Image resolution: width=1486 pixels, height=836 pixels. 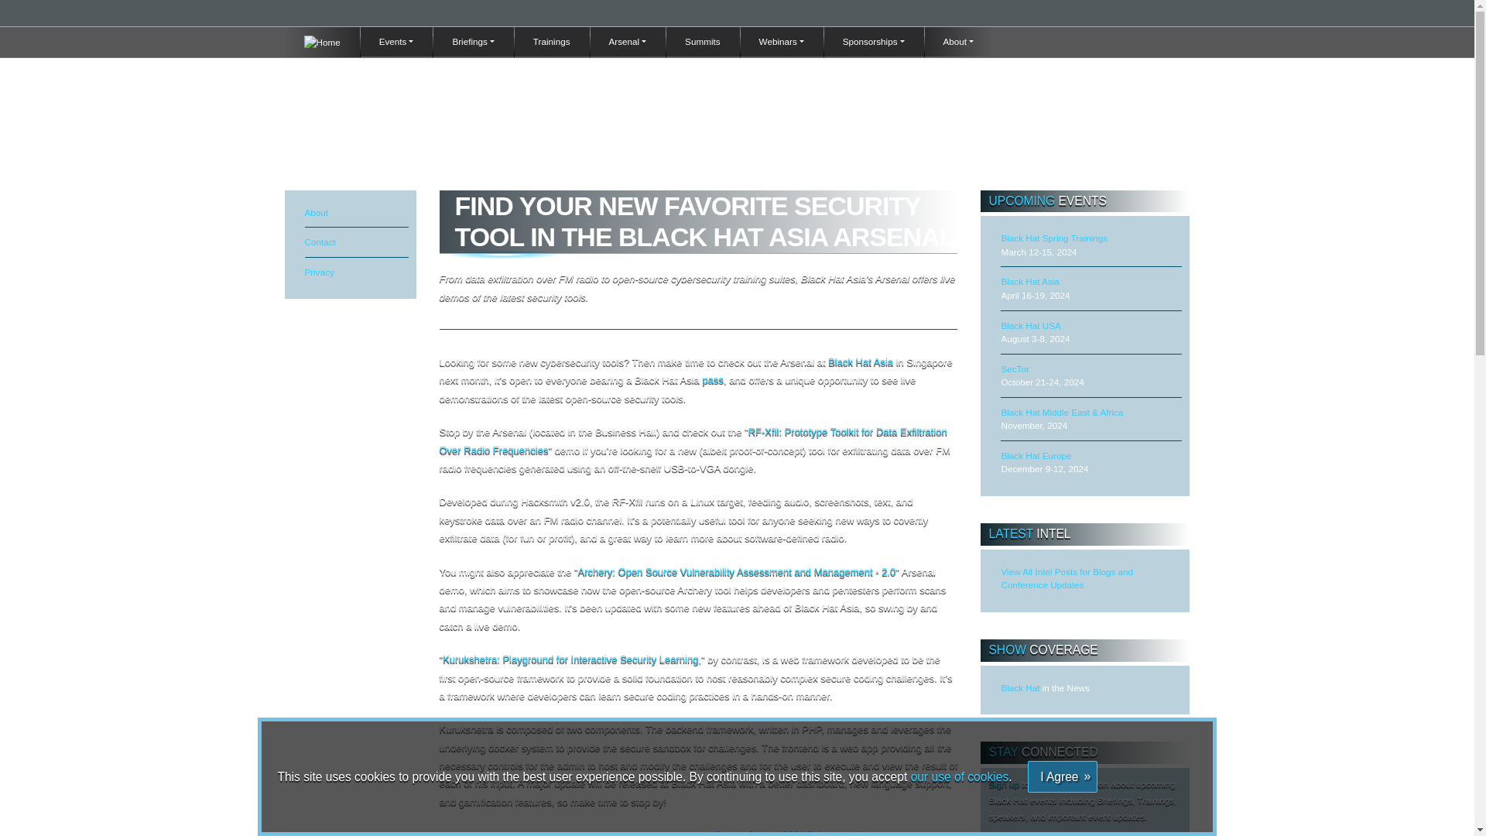 I want to click on Trainings, so click(x=552, y=42).